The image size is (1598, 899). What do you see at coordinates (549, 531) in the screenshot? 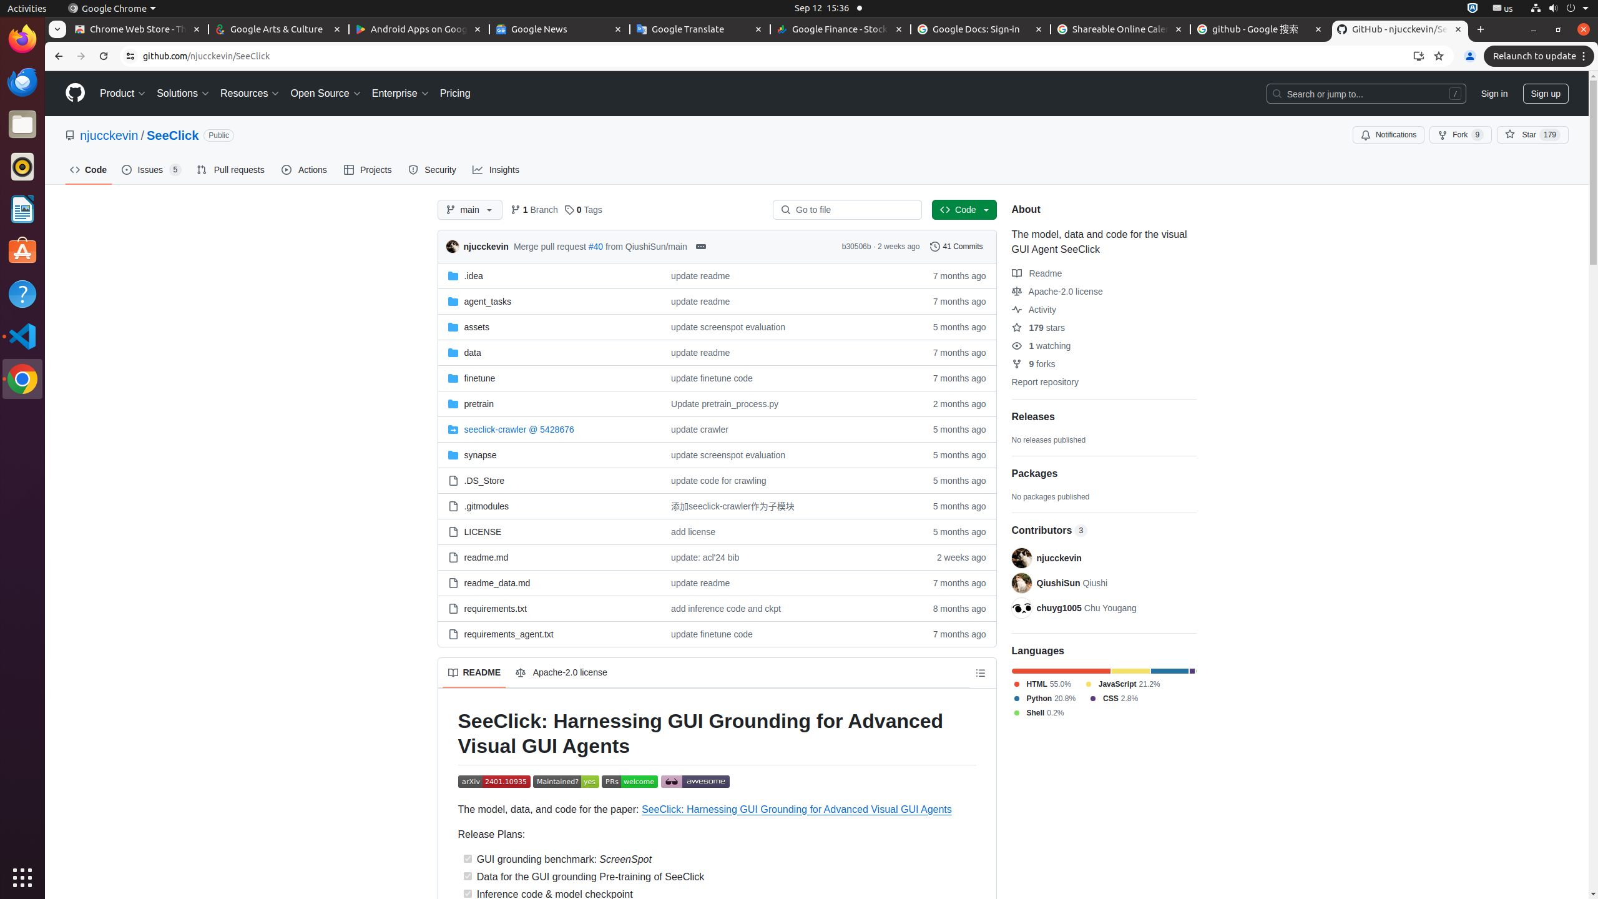
I see `LICENSE, (File)` at bounding box center [549, 531].